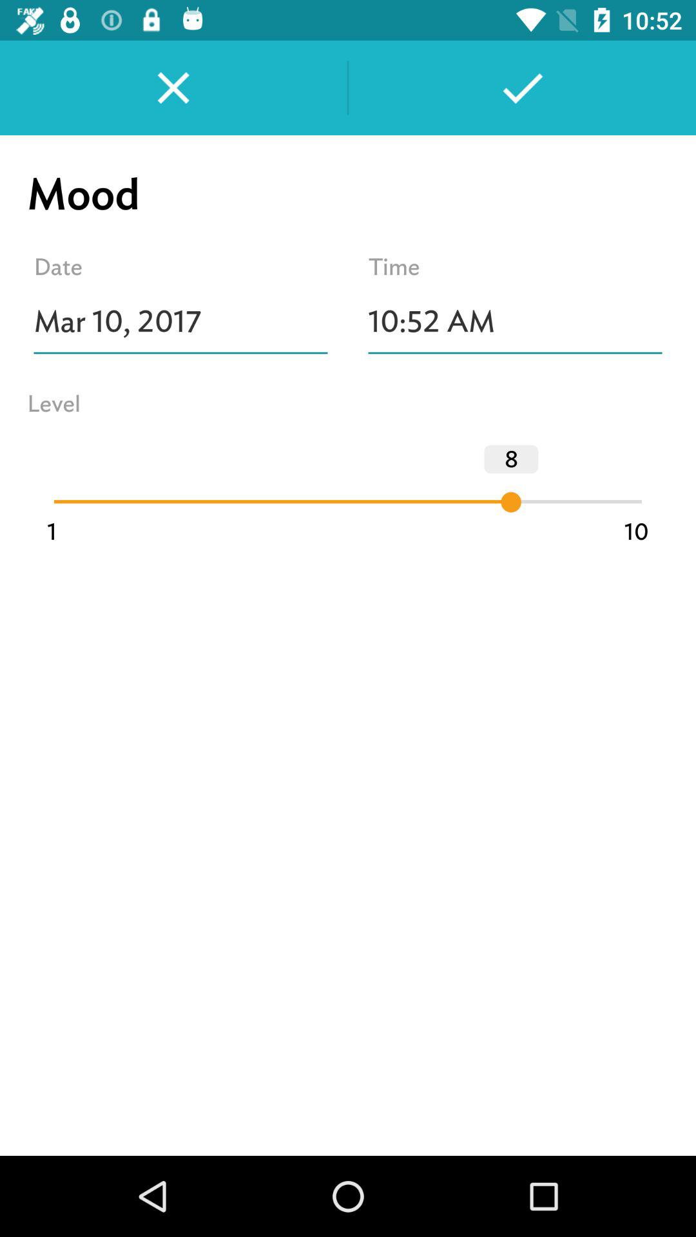  Describe the element at coordinates (180, 321) in the screenshot. I see `tap the icon below date` at that location.